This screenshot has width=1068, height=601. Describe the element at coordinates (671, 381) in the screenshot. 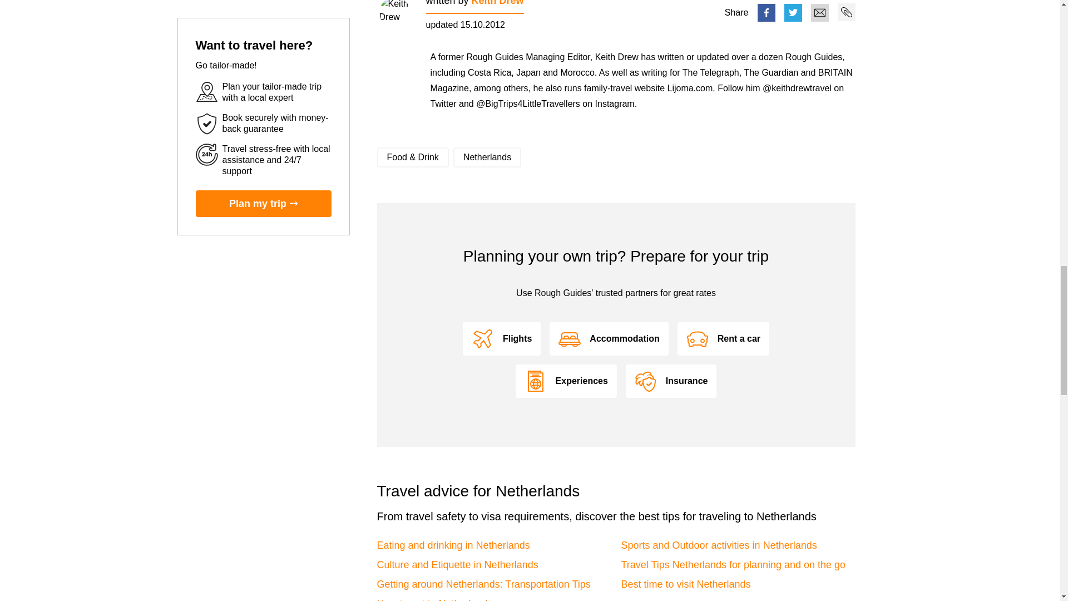

I see `Insurance` at that location.